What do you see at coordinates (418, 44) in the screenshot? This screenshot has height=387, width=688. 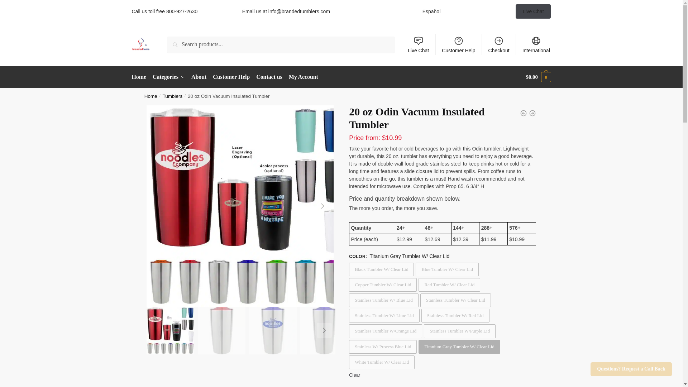 I see `Live Chat` at bounding box center [418, 44].